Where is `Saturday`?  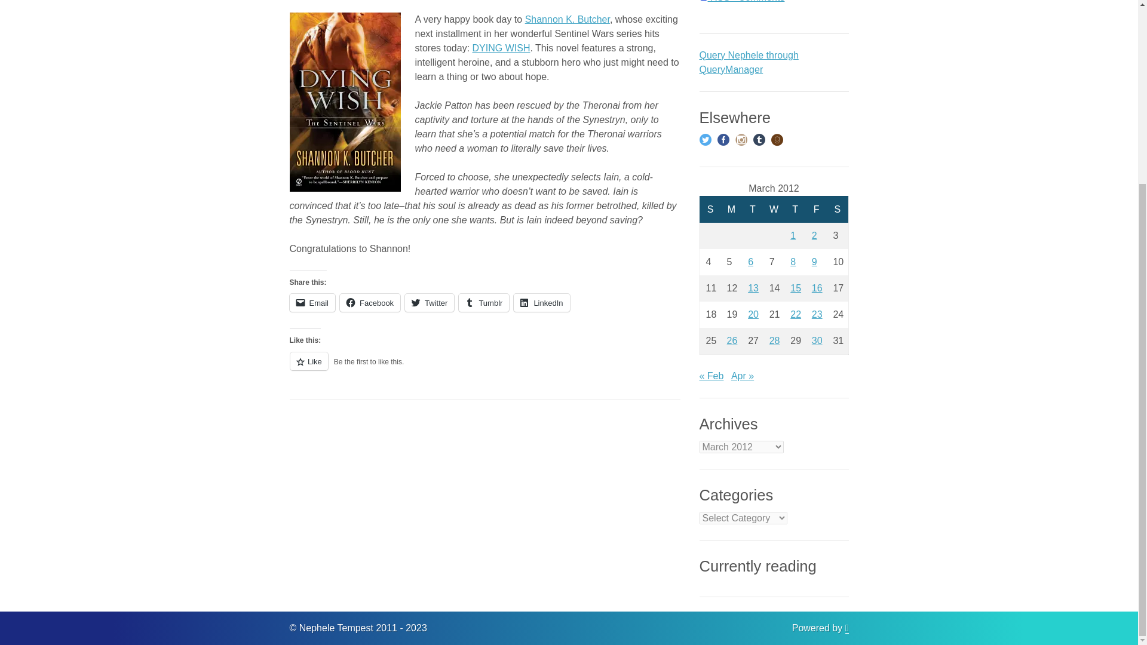
Saturday is located at coordinates (838, 209).